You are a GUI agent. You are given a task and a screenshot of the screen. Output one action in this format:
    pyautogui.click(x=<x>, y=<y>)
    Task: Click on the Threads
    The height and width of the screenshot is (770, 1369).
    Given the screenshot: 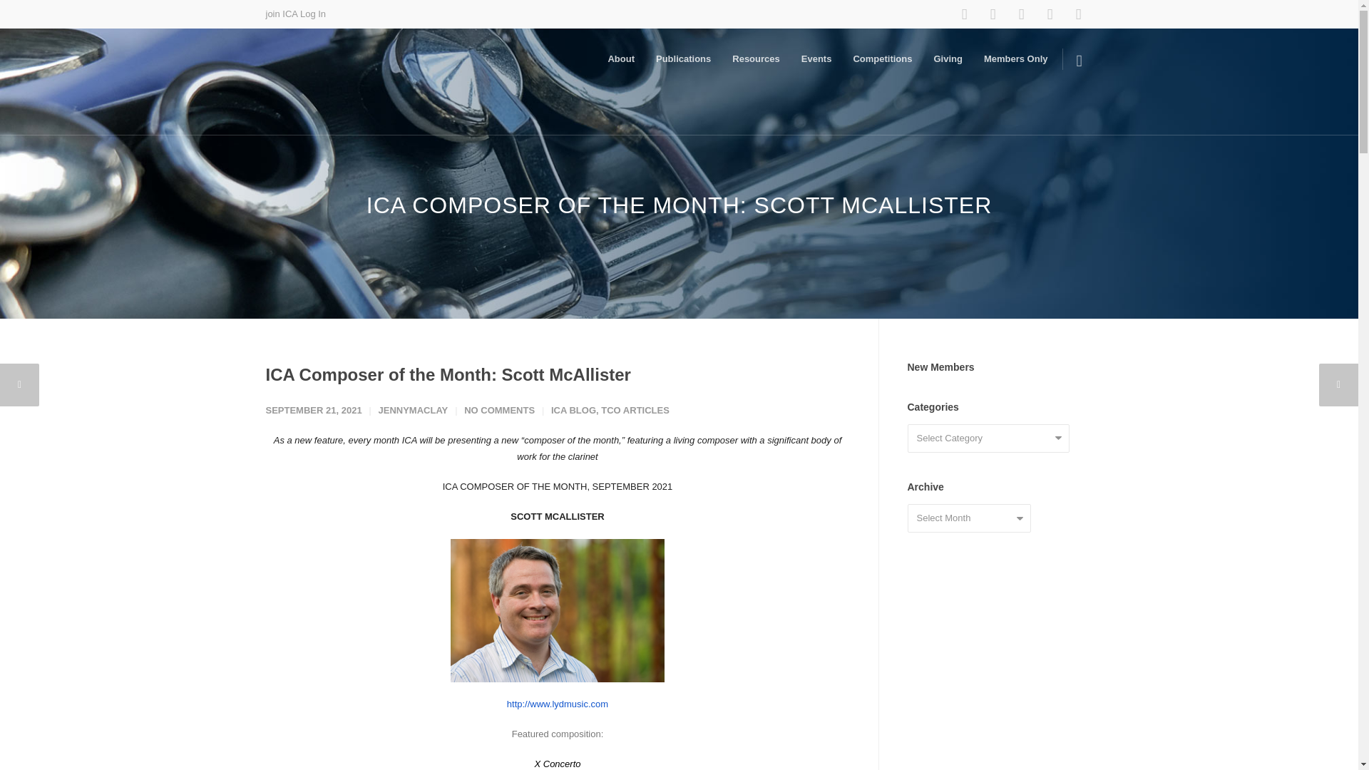 What is the action you would take?
    pyautogui.click(x=1049, y=14)
    